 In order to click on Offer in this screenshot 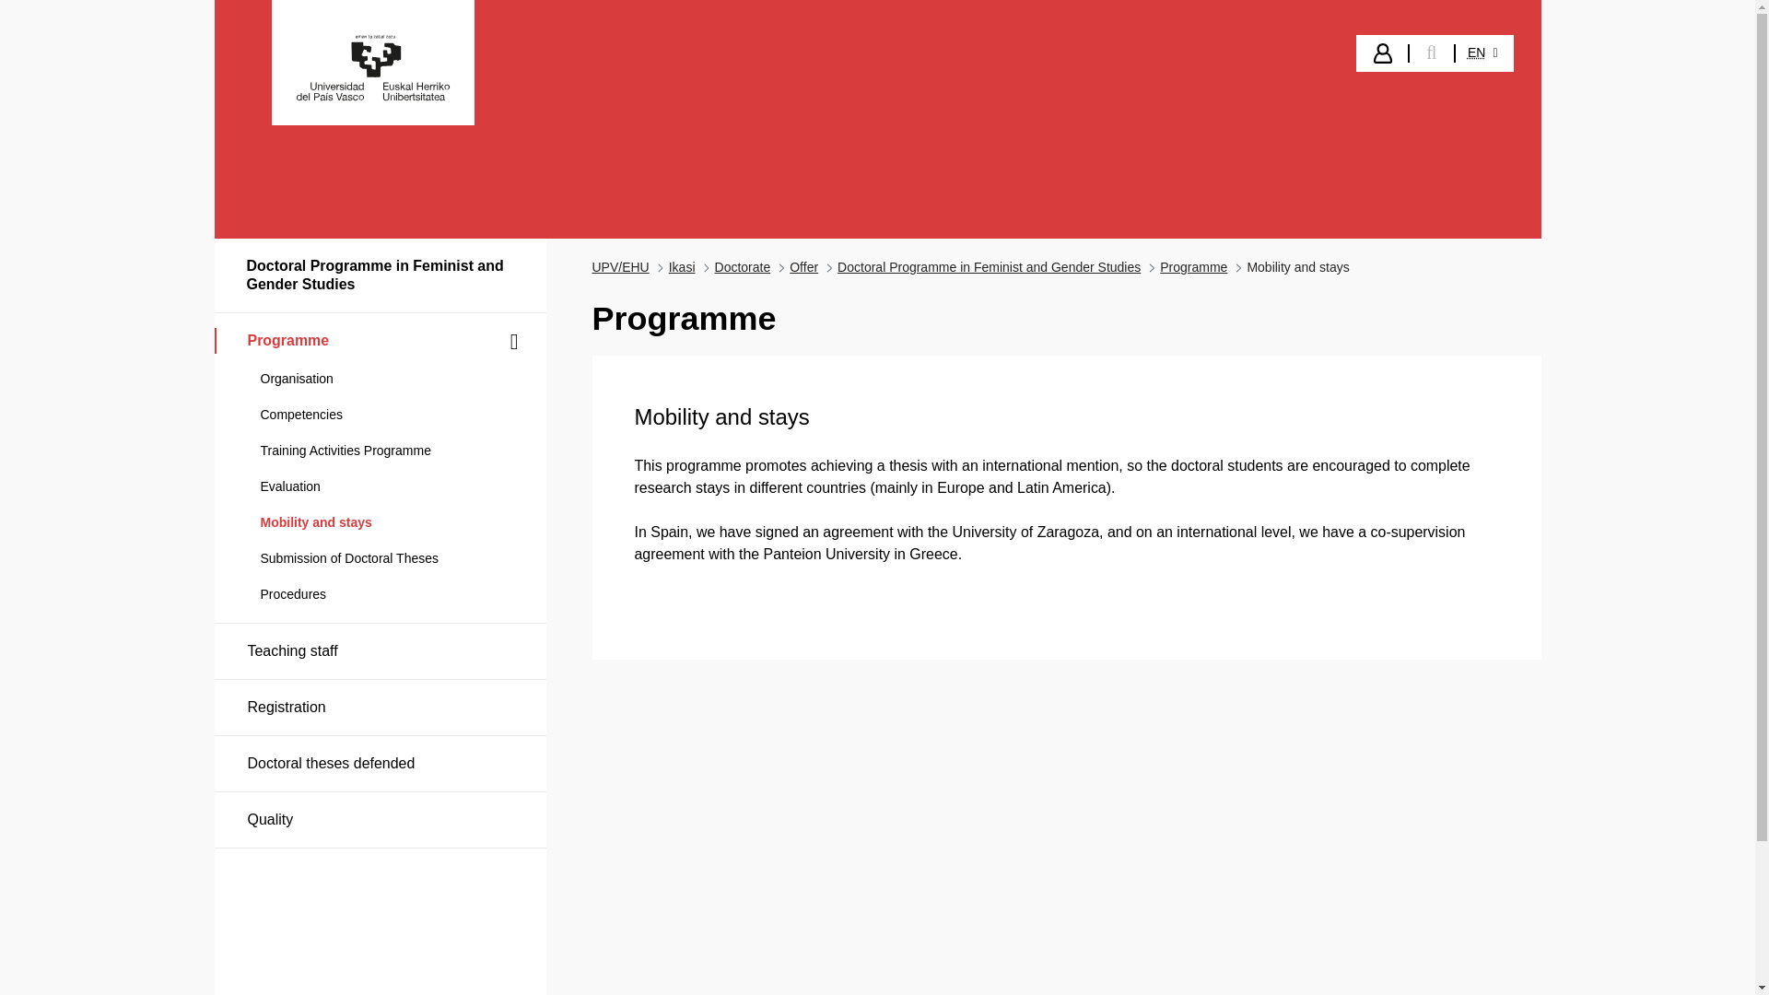, I will do `click(803, 267)`.